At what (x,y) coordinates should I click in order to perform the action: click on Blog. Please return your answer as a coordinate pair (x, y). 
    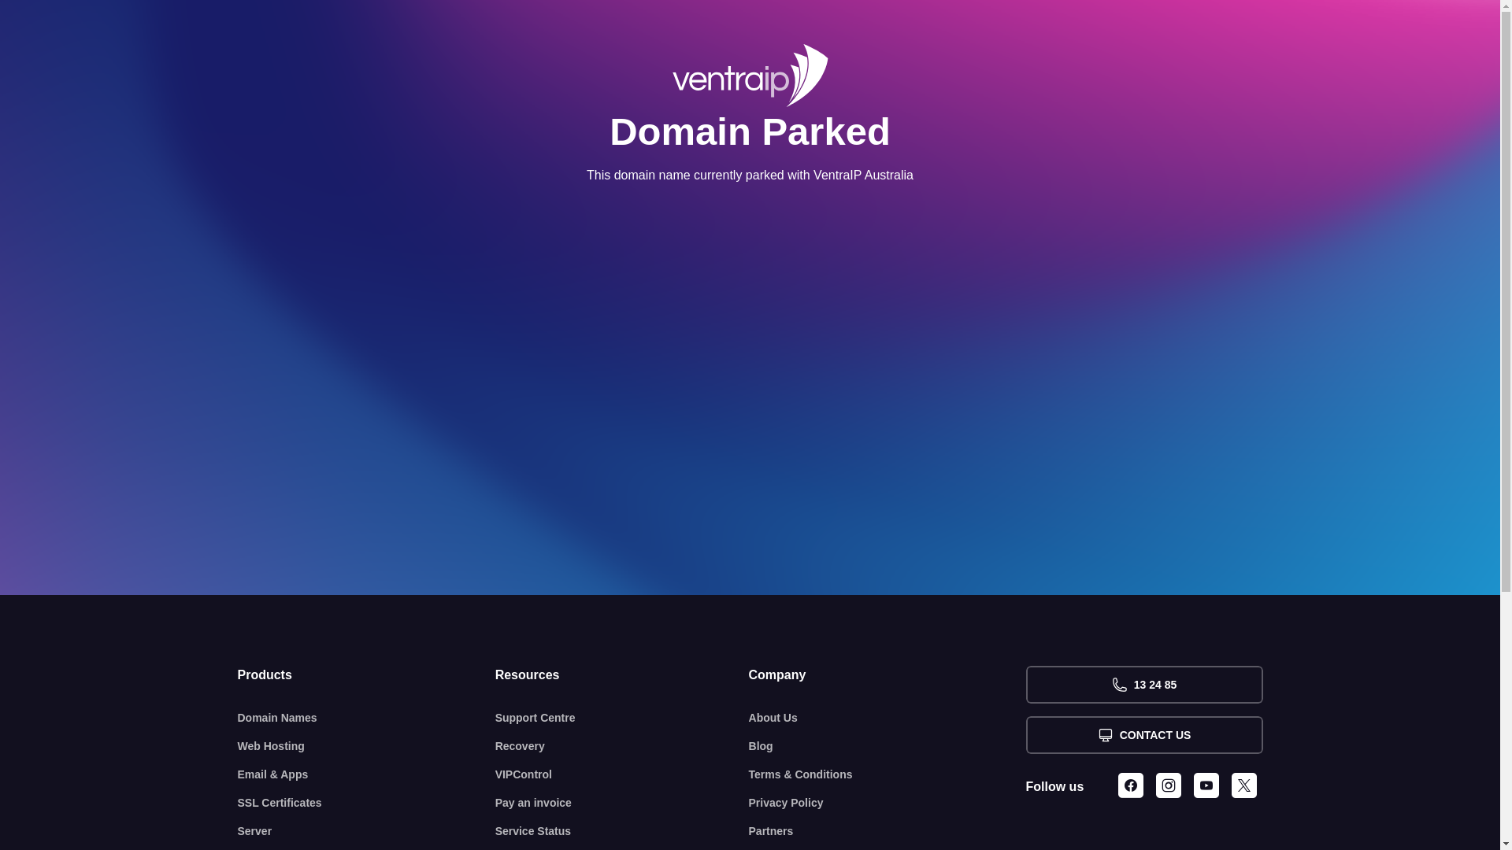
    Looking at the image, I should click on (888, 746).